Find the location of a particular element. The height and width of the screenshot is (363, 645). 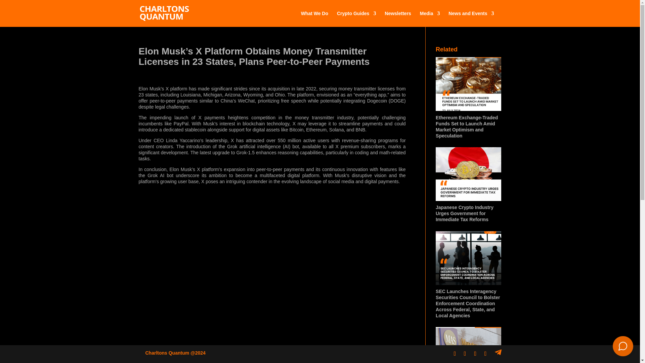

Media is located at coordinates (430, 19).